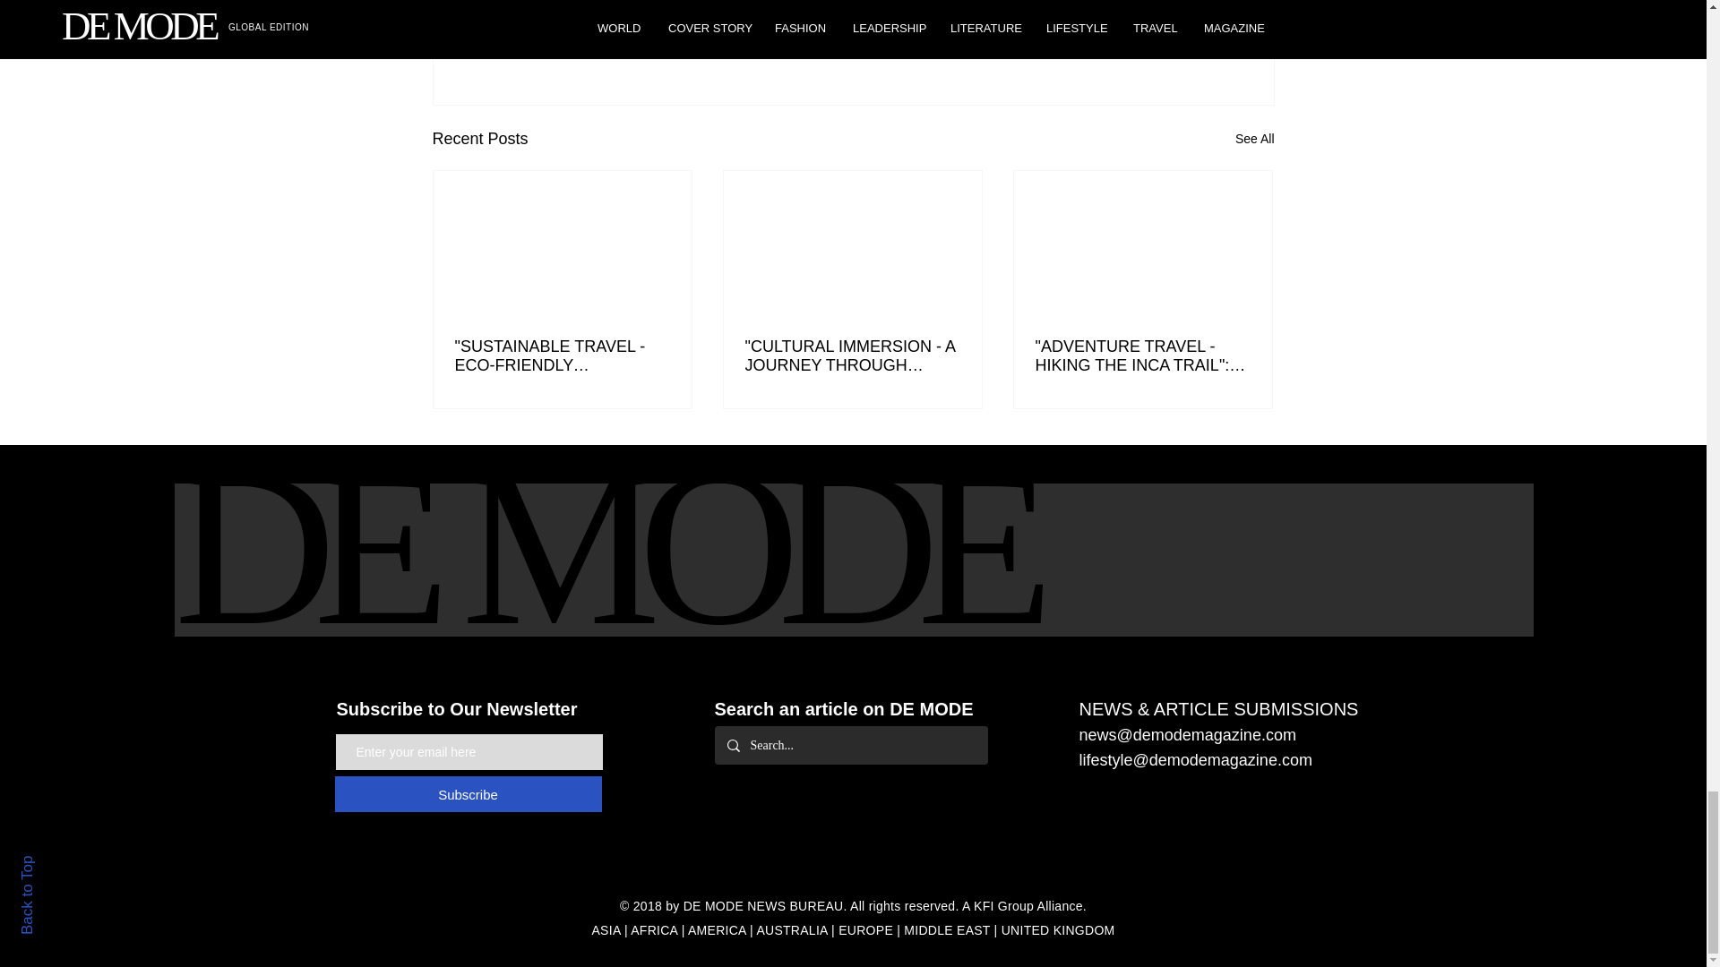  What do you see at coordinates (984, 906) in the screenshot?
I see `KFI` at bounding box center [984, 906].